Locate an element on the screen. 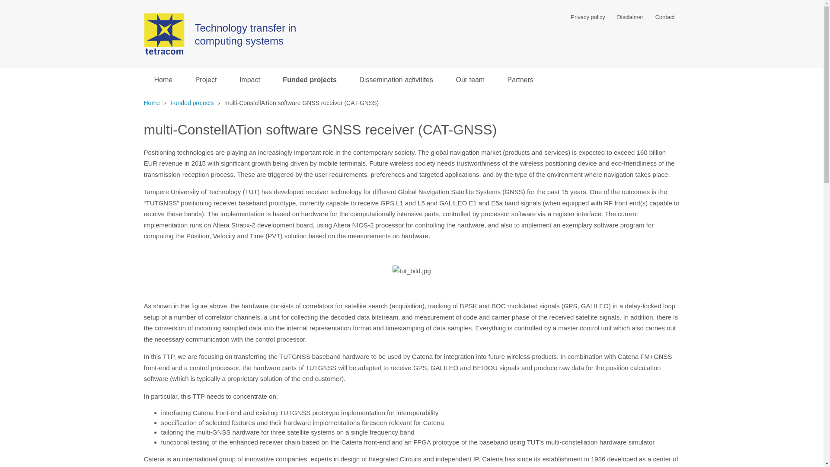 The width and height of the screenshot is (830, 467). Funded projects is located at coordinates (310, 80).